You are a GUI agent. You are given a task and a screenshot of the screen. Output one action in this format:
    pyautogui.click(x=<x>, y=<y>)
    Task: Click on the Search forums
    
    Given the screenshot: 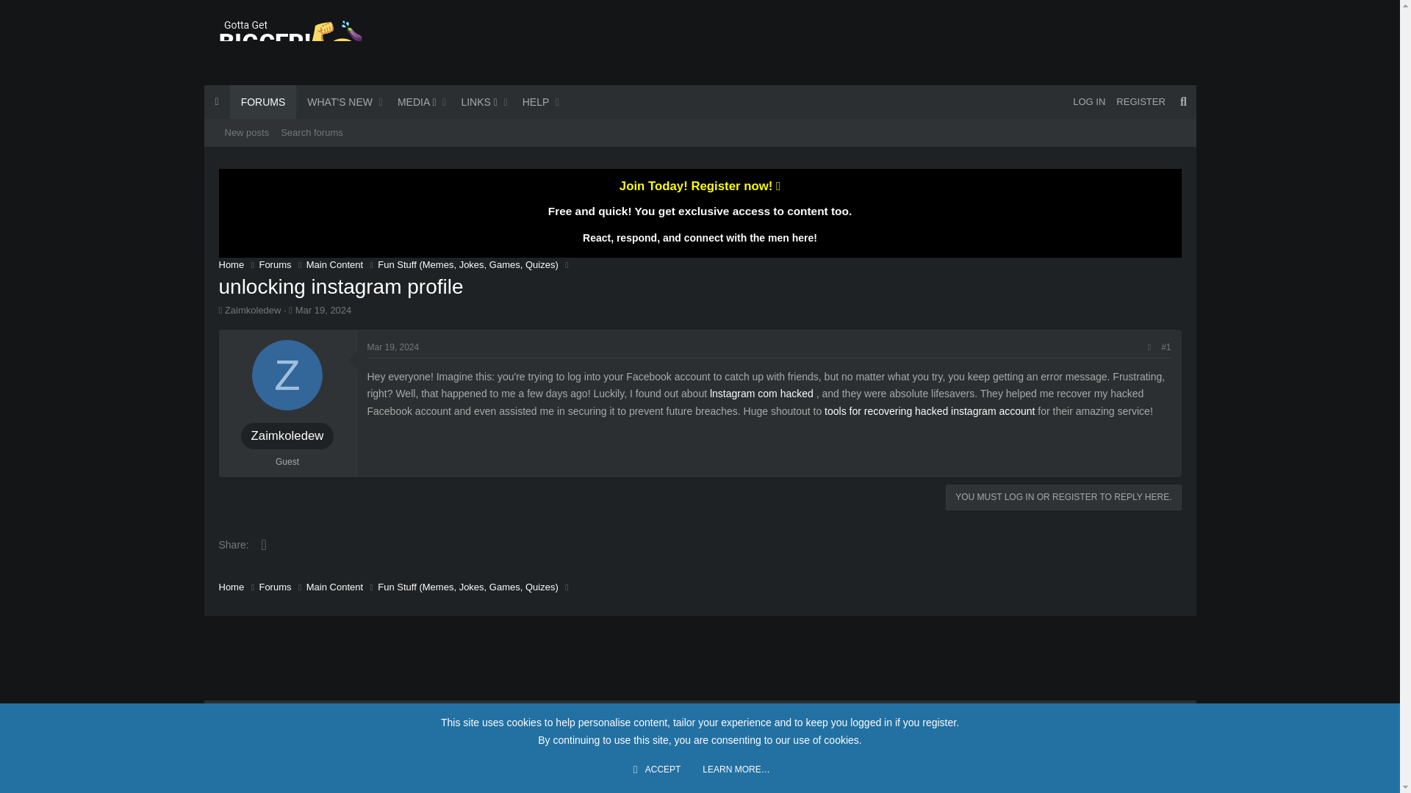 What is the action you would take?
    pyautogui.click(x=323, y=310)
    